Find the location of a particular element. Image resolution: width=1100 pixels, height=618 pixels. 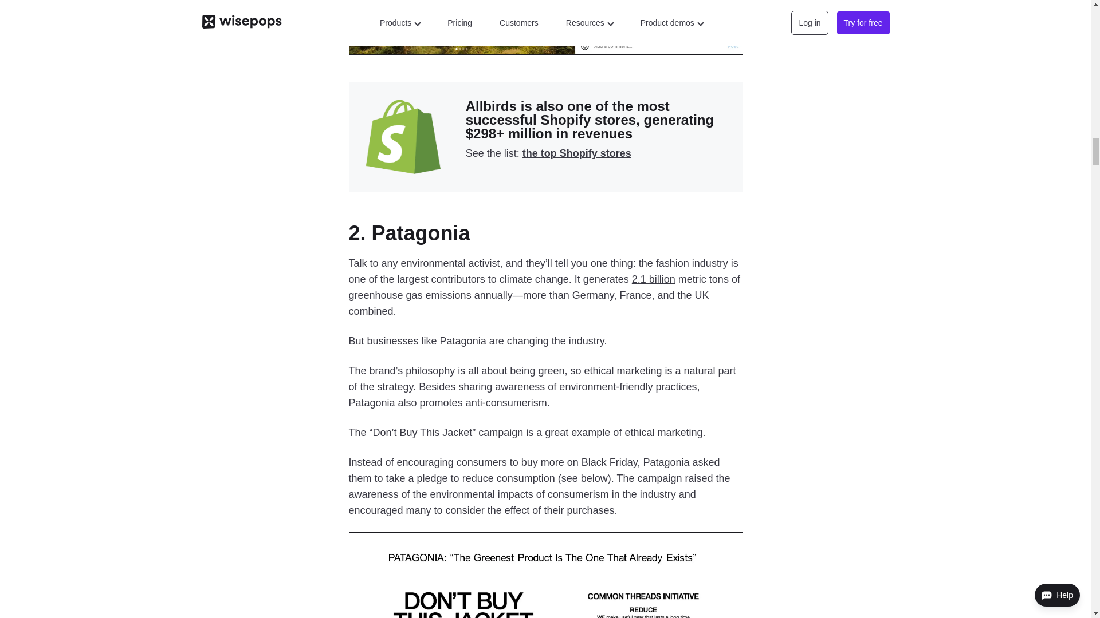

Patagonia is located at coordinates (421, 232).